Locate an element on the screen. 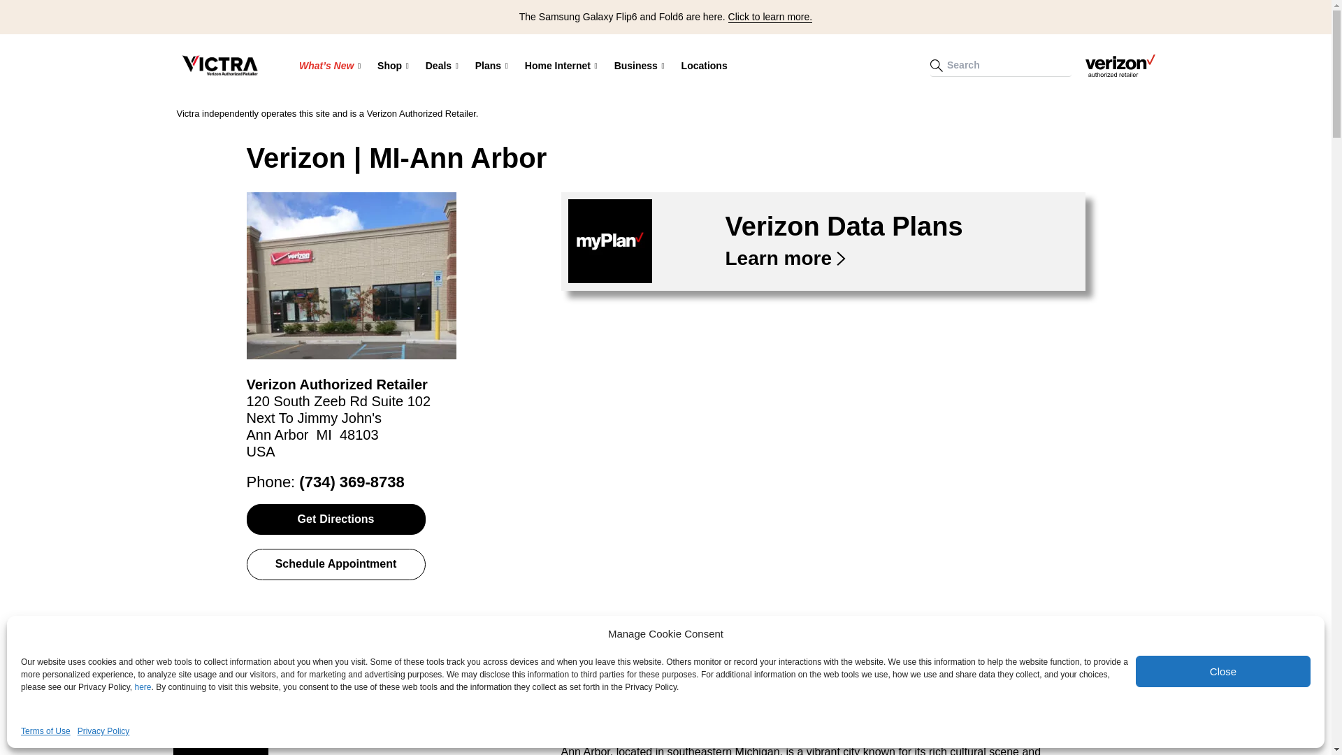 This screenshot has width=1342, height=755. Privacy Policy is located at coordinates (103, 731).